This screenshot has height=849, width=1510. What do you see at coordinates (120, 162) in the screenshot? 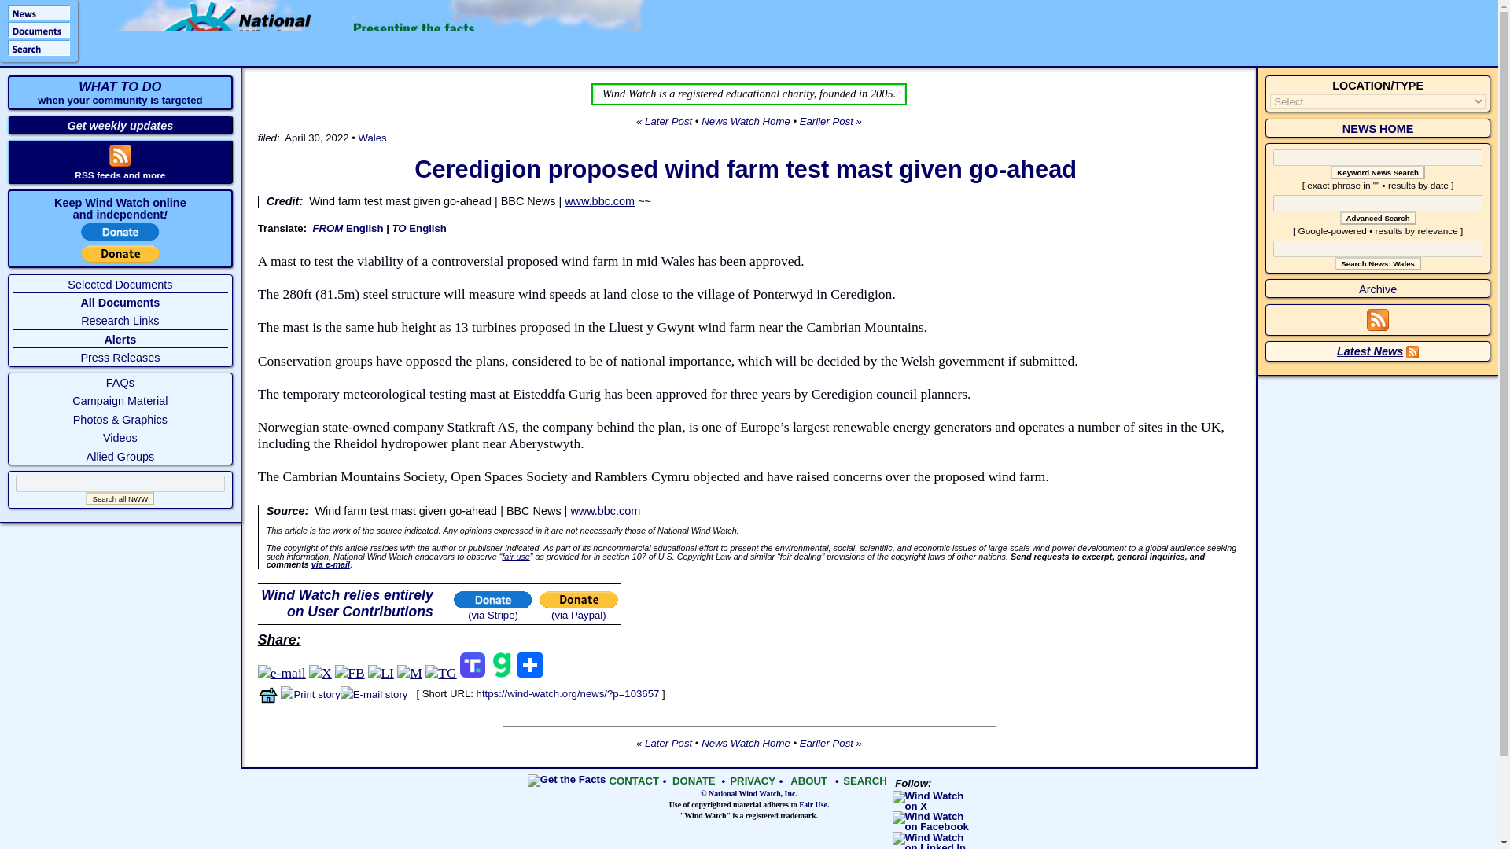
I see `Wind Watch RSS Feeds` at bounding box center [120, 162].